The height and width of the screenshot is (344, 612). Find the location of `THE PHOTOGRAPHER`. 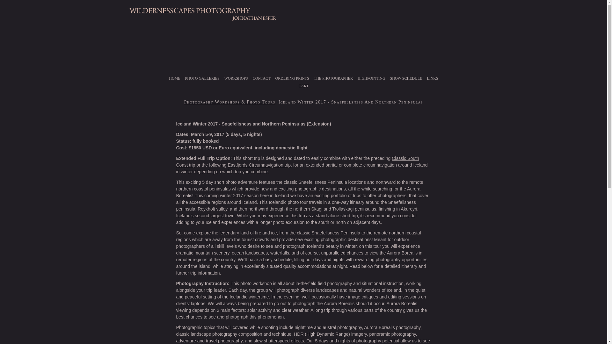

THE PHOTOGRAPHER is located at coordinates (333, 78).